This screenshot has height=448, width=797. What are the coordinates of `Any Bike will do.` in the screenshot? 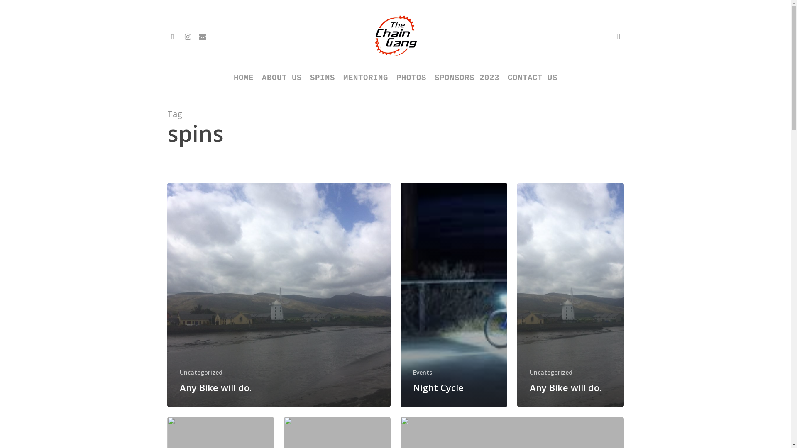 It's located at (215, 387).